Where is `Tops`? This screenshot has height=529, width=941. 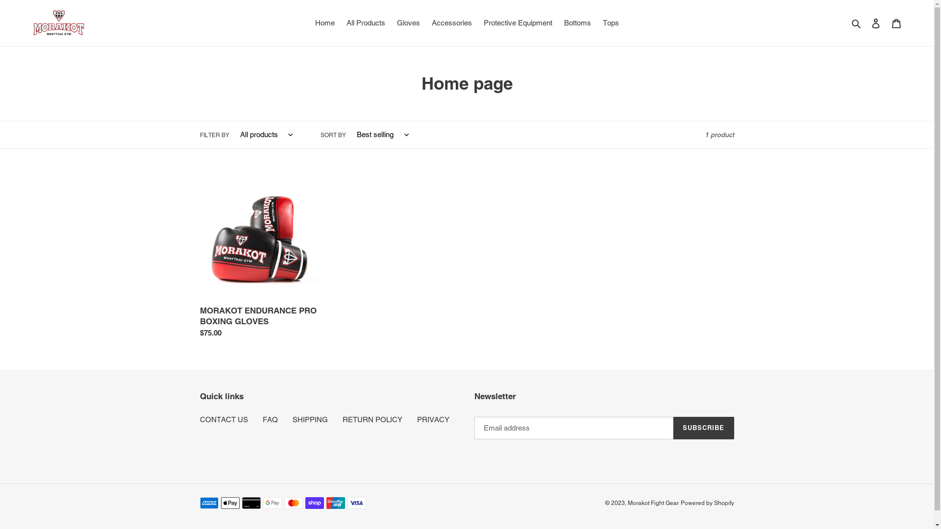
Tops is located at coordinates (611, 24).